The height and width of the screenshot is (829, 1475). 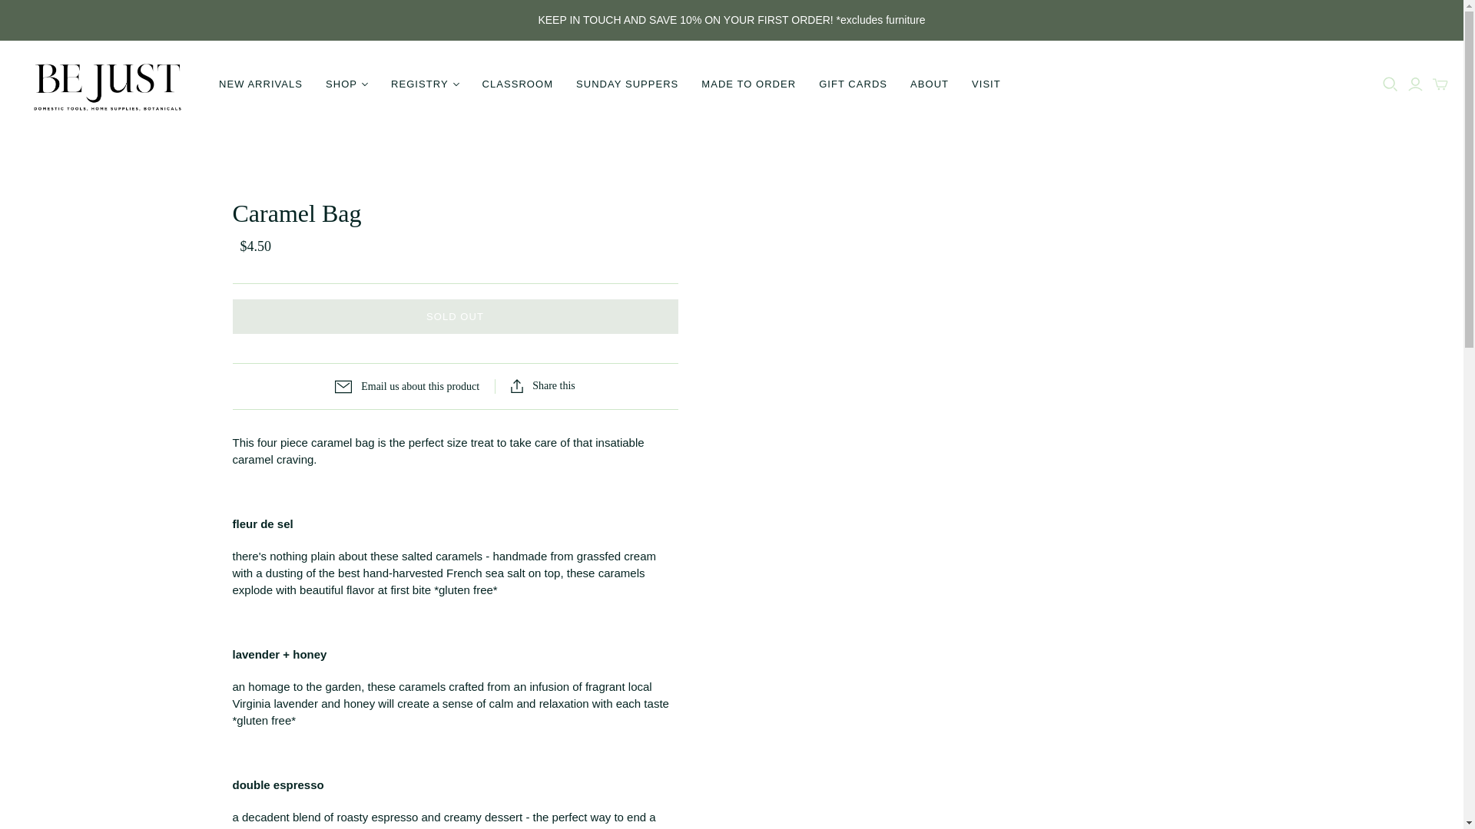 What do you see at coordinates (627, 84) in the screenshot?
I see `SUNDAY SUPPERS` at bounding box center [627, 84].